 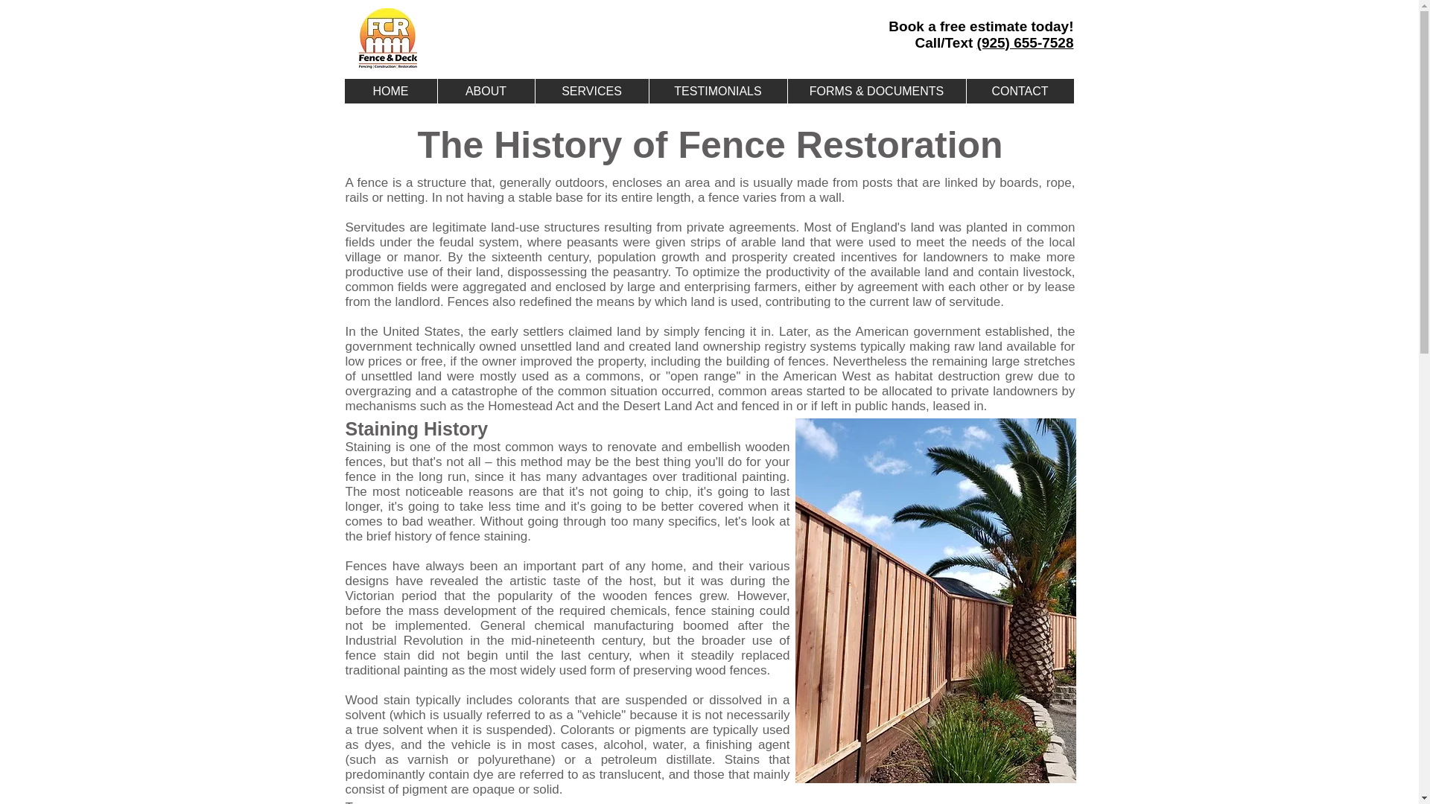 What do you see at coordinates (716, 91) in the screenshot?
I see `TESTIMONIALS` at bounding box center [716, 91].